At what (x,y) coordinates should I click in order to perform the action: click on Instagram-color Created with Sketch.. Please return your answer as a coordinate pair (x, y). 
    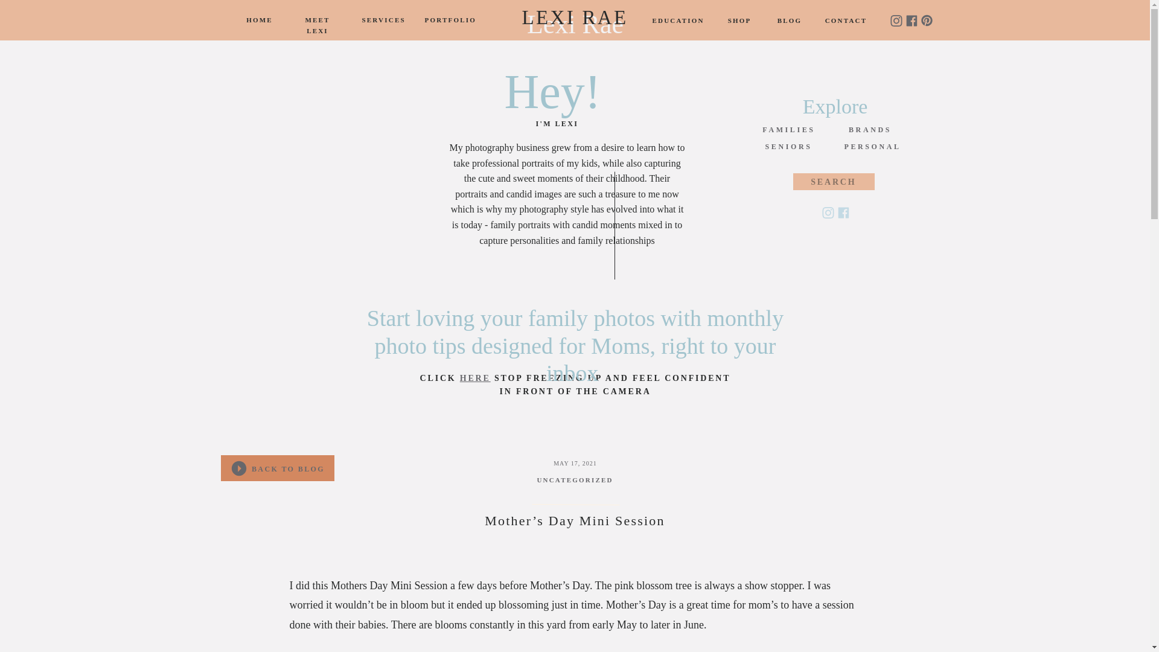
    Looking at the image, I should click on (896, 21).